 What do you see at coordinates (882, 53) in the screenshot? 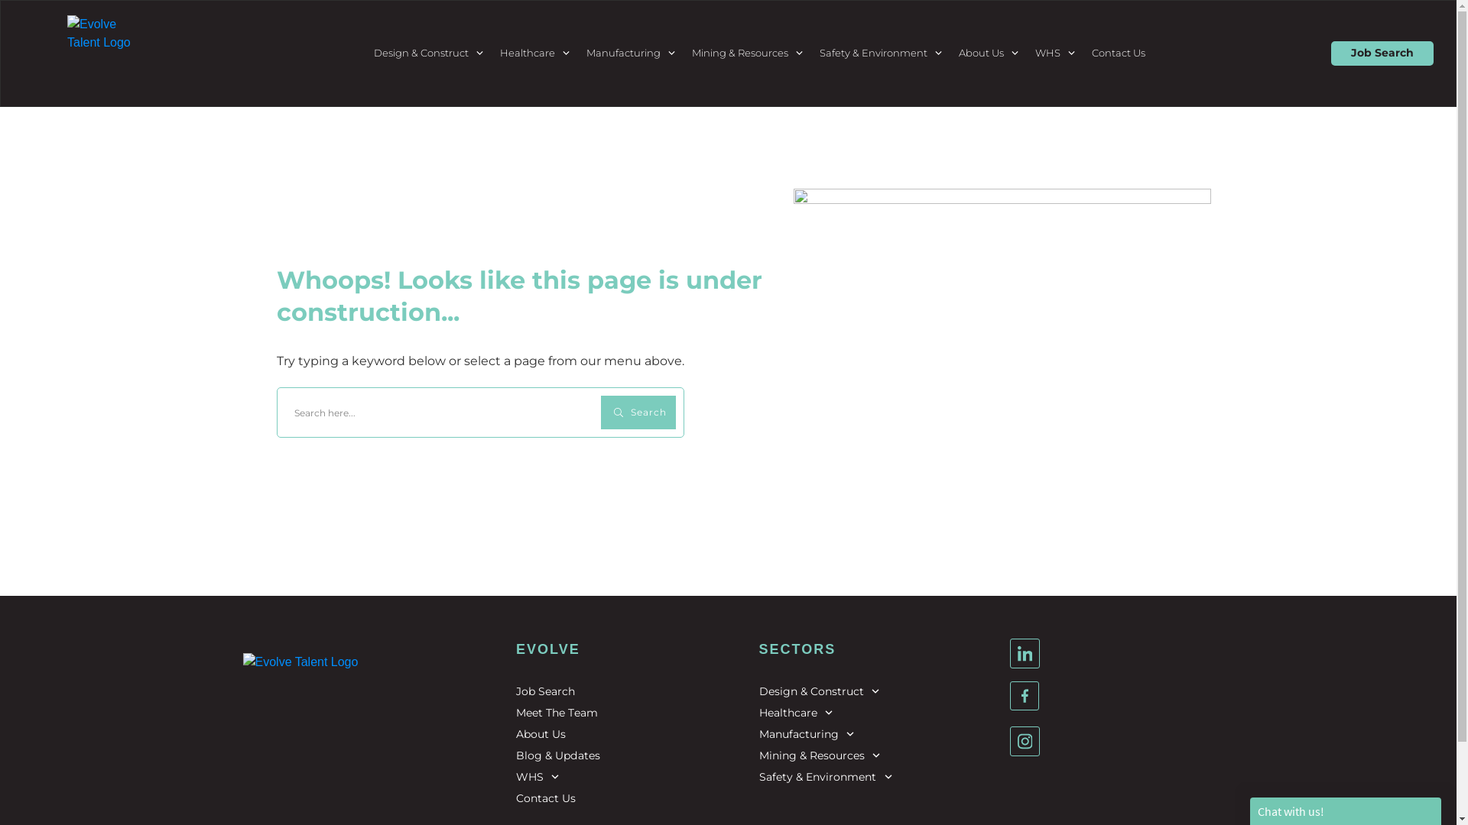
I see `Safety & Environment` at bounding box center [882, 53].